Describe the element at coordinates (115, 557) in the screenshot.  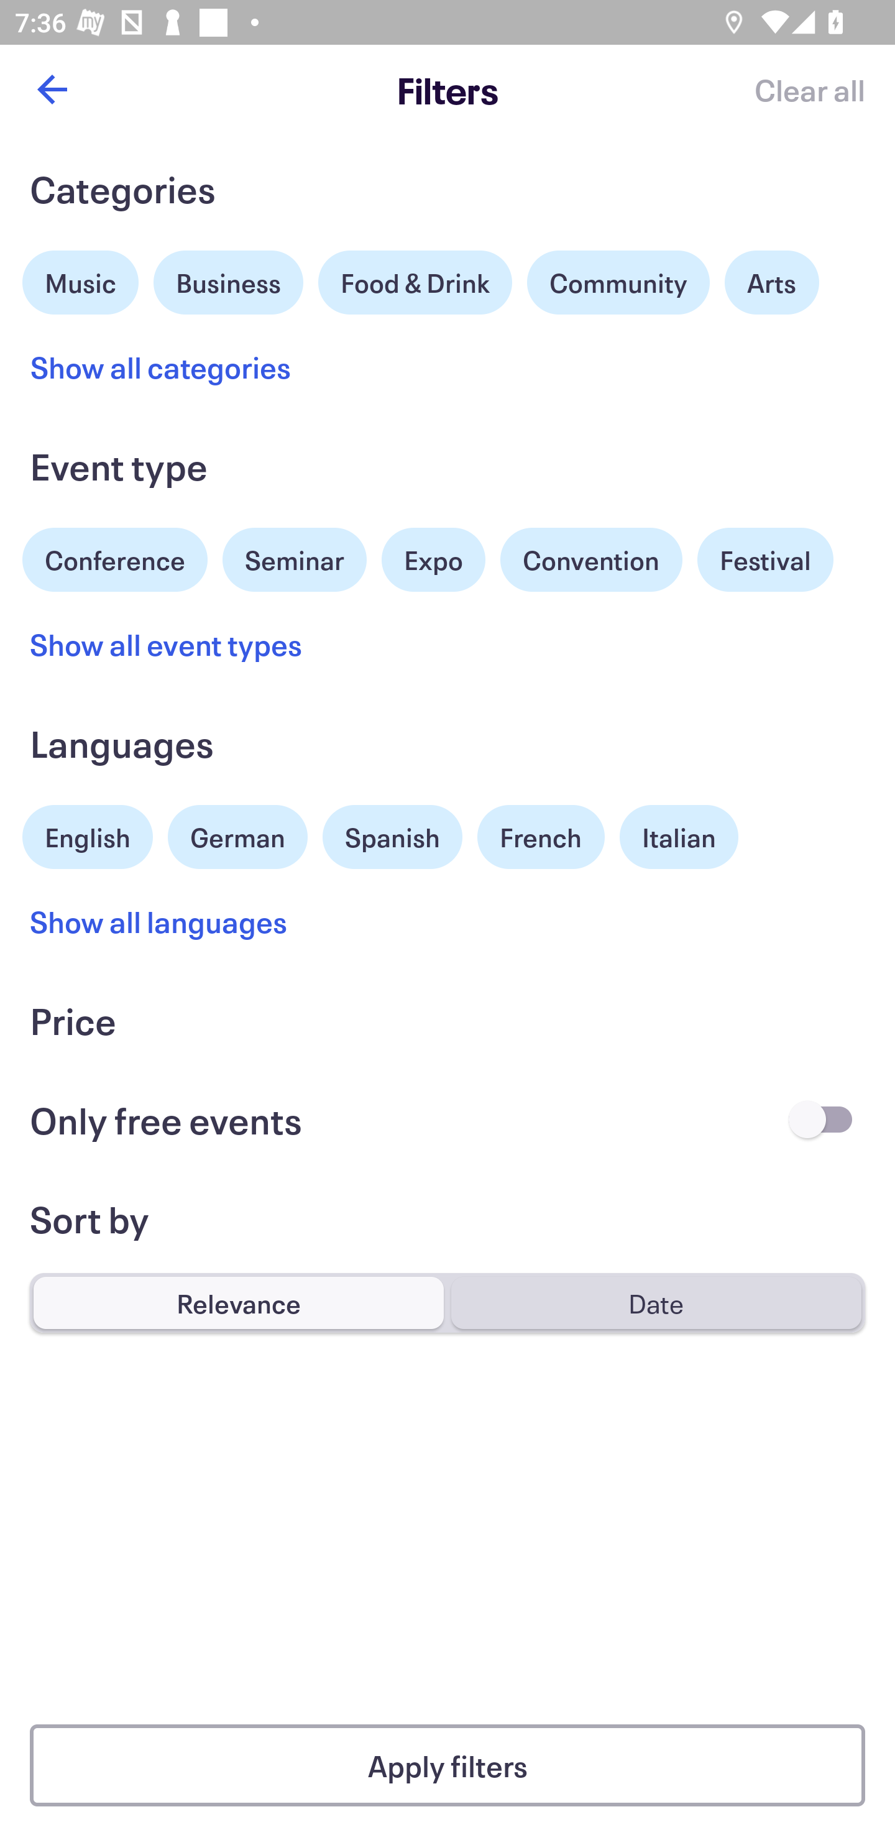
I see `Conference` at that location.